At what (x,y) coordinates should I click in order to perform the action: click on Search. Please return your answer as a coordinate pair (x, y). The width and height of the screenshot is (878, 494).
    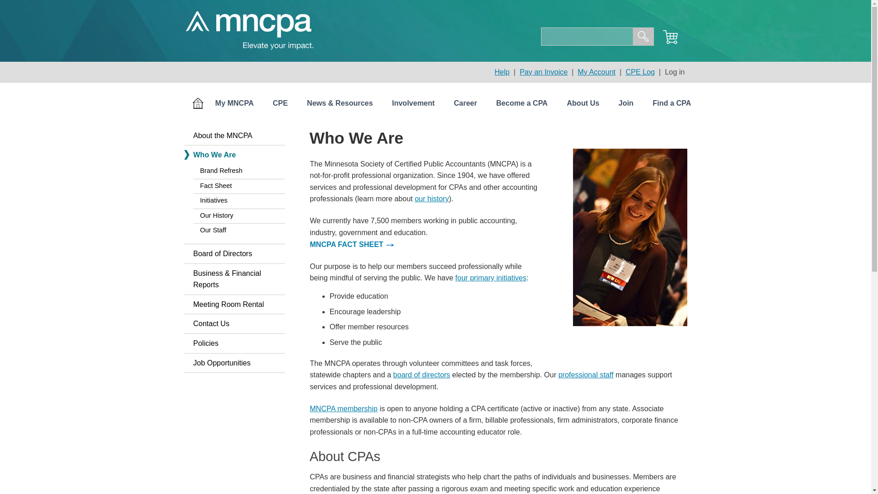
    Looking at the image, I should click on (643, 37).